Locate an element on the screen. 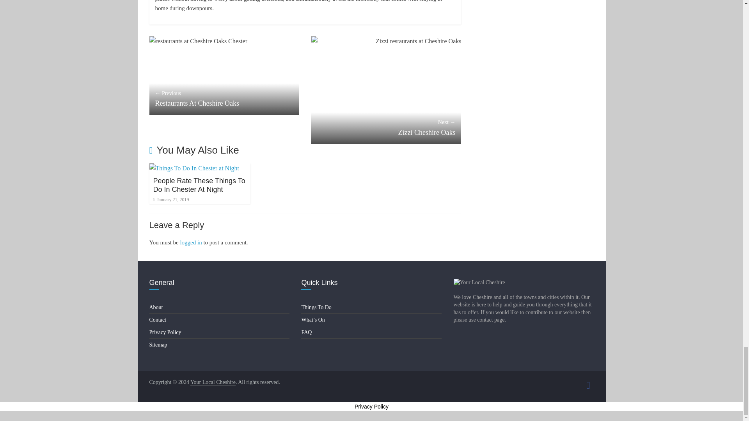  People Rate These Things To Do In Chester At Night is located at coordinates (199, 185).